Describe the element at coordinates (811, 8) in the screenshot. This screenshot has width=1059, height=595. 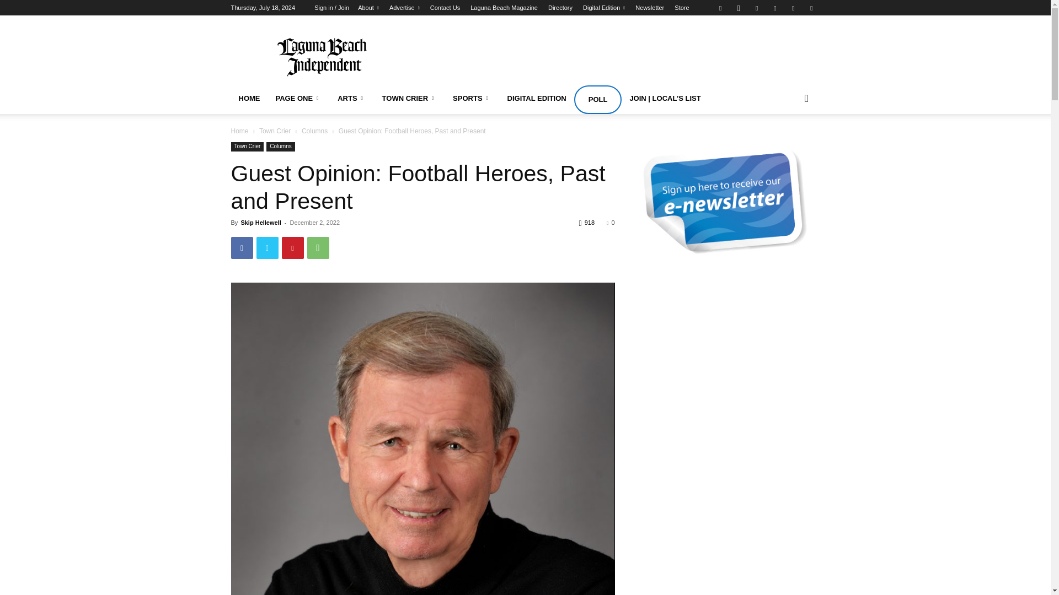
I see `Youtube` at that location.